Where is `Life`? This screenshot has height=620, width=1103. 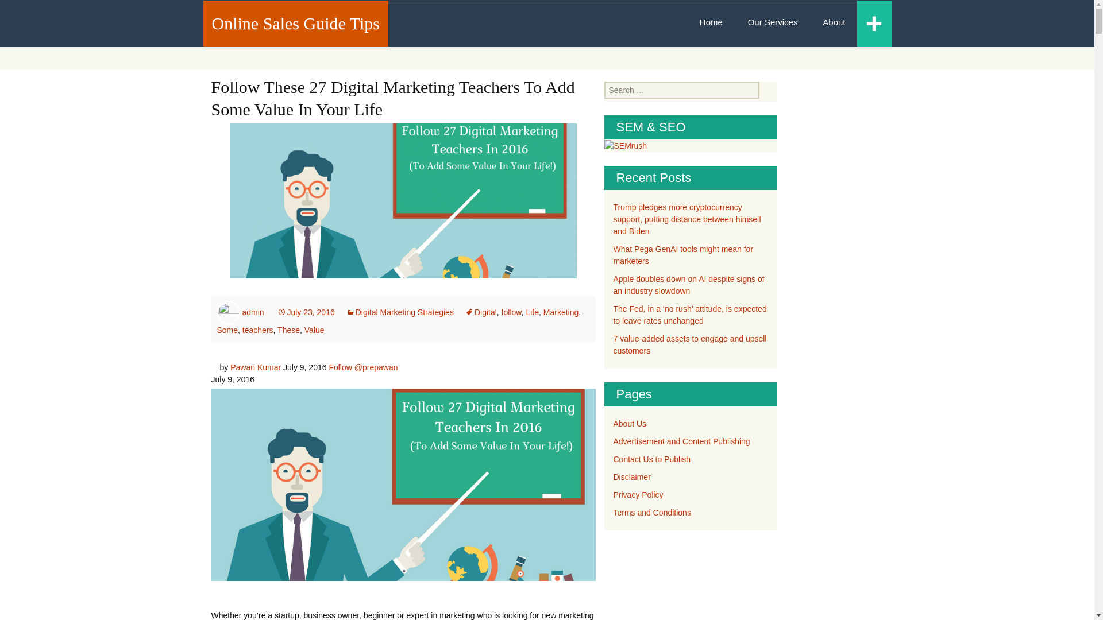 Life is located at coordinates (532, 312).